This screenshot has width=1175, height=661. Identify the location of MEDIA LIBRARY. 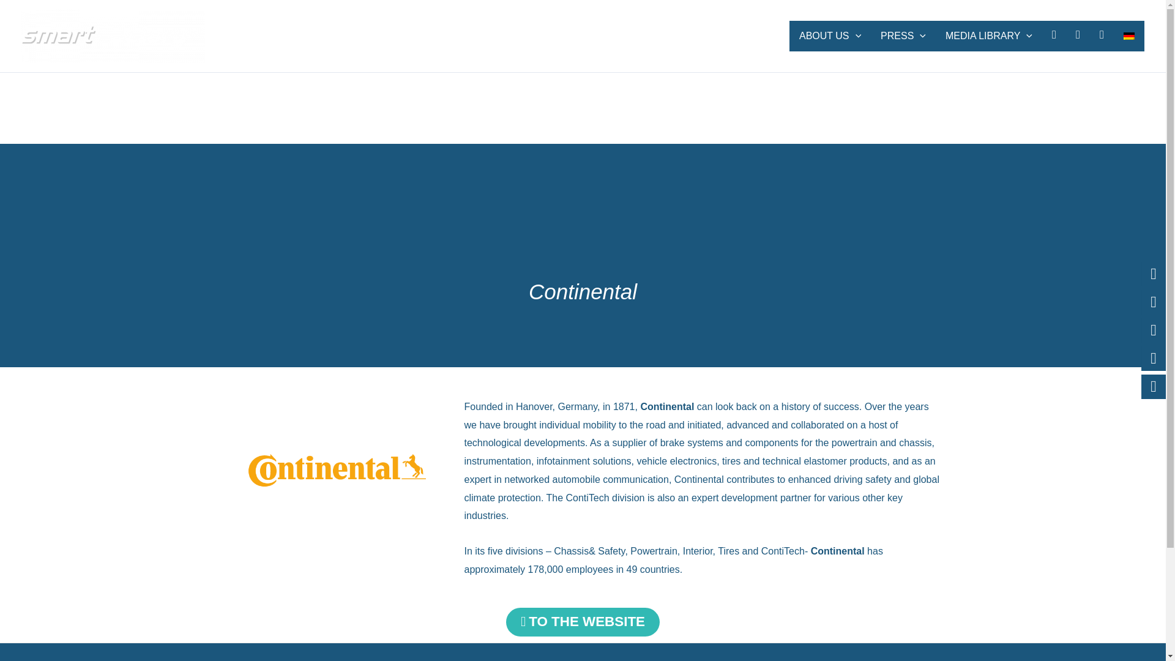
(989, 35).